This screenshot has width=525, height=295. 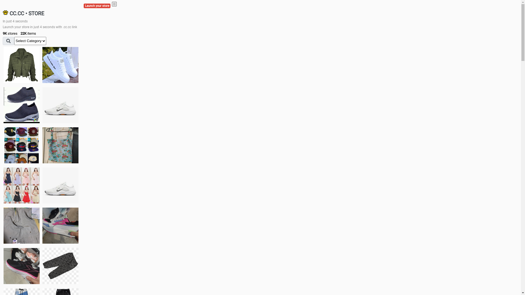 What do you see at coordinates (60, 185) in the screenshot?
I see `Shoes` at bounding box center [60, 185].